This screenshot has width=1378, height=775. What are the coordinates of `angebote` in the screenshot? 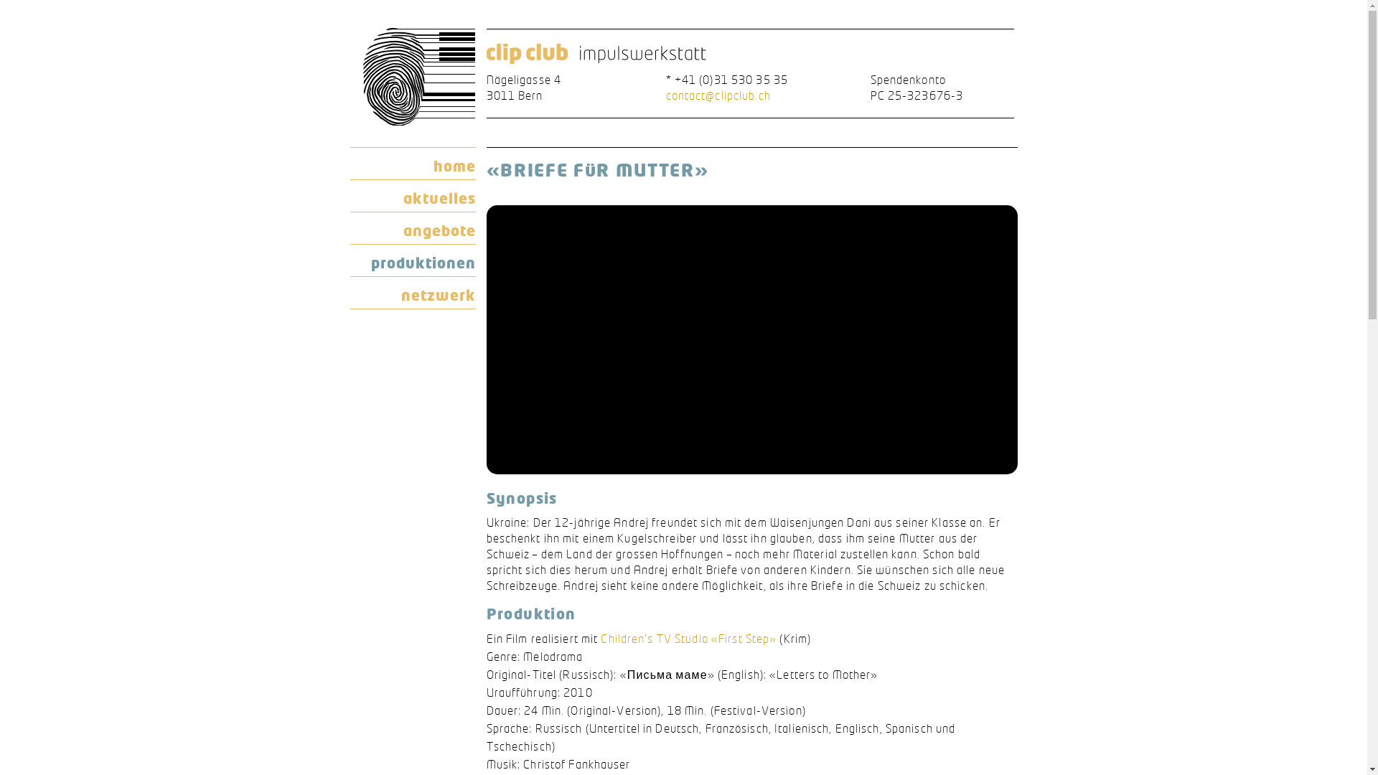 It's located at (413, 228).